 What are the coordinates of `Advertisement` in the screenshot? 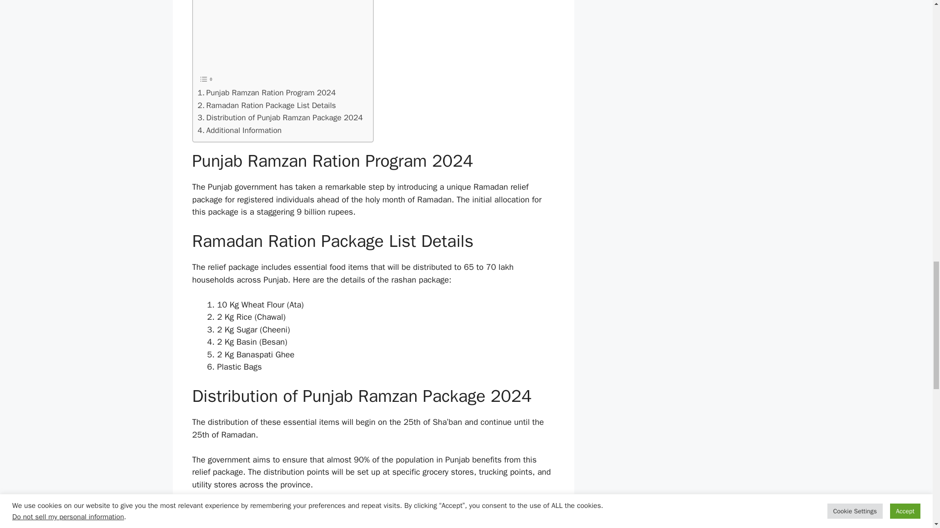 It's located at (280, 34).